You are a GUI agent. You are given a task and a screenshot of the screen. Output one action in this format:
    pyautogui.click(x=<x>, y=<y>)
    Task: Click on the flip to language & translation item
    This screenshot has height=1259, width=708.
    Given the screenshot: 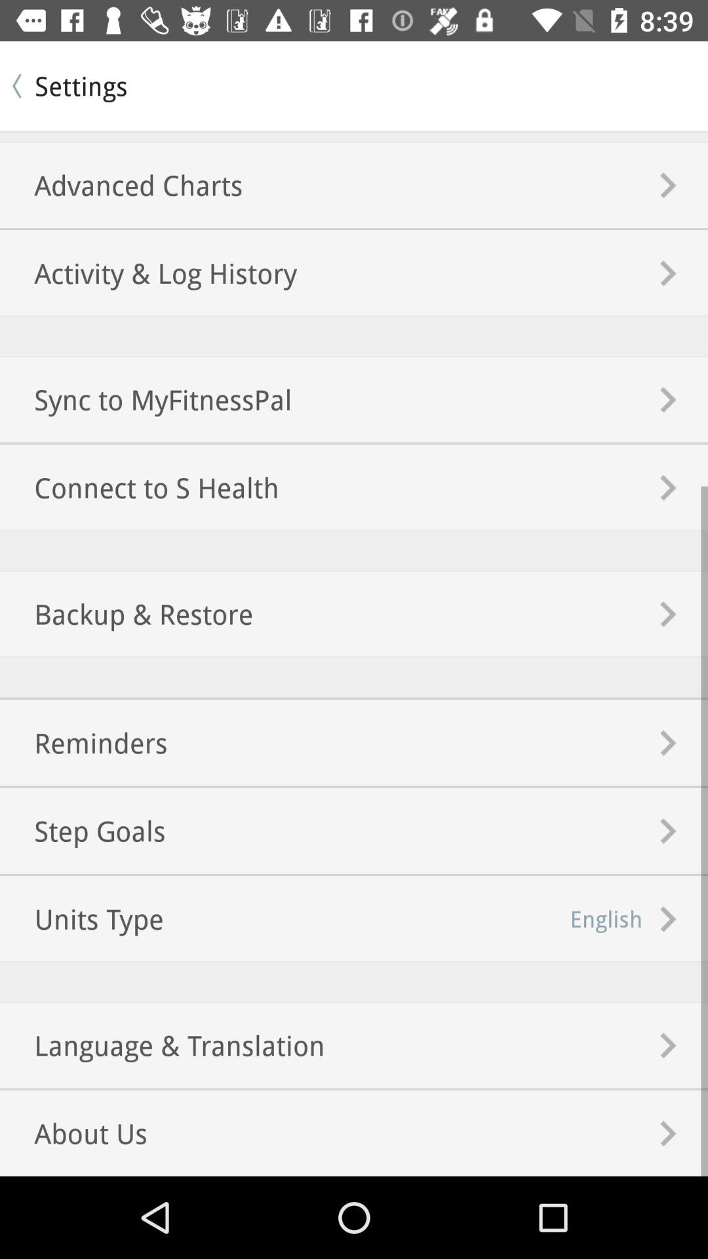 What is the action you would take?
    pyautogui.click(x=163, y=1045)
    